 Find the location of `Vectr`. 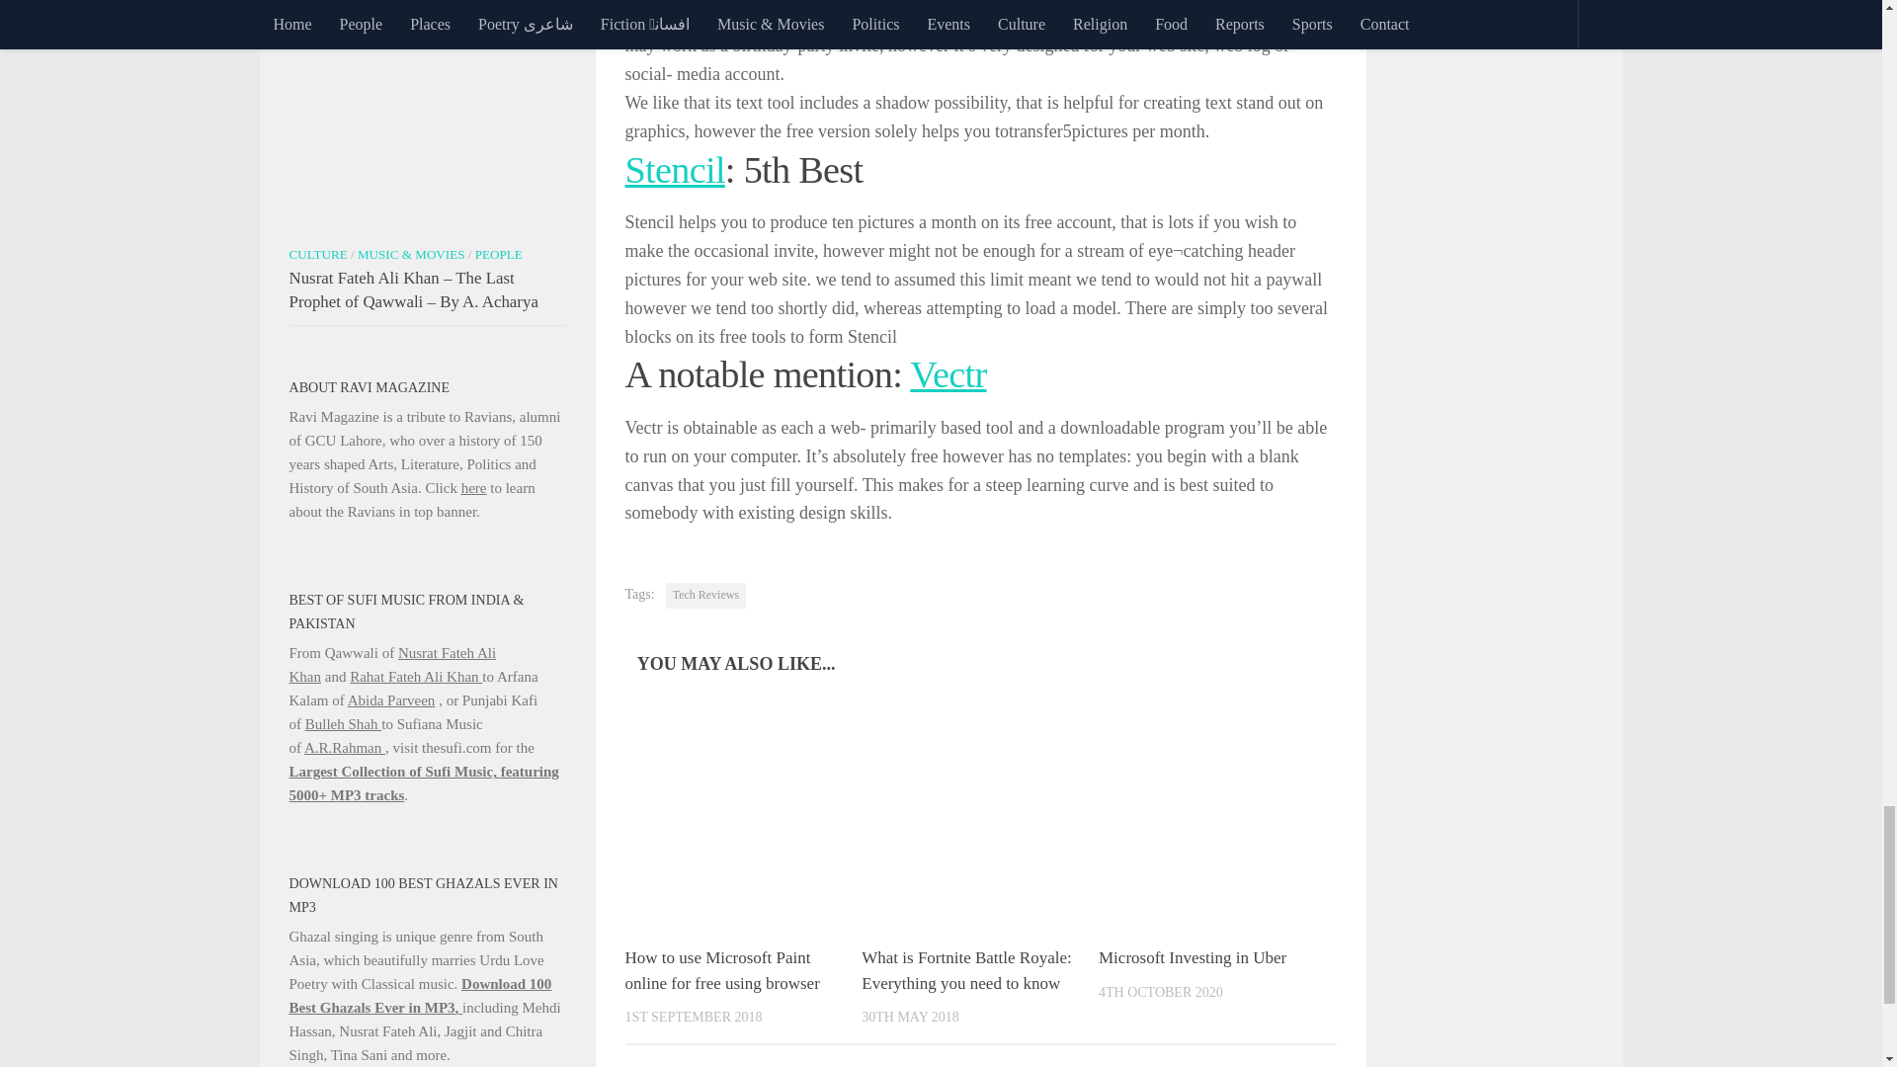

Vectr is located at coordinates (948, 373).